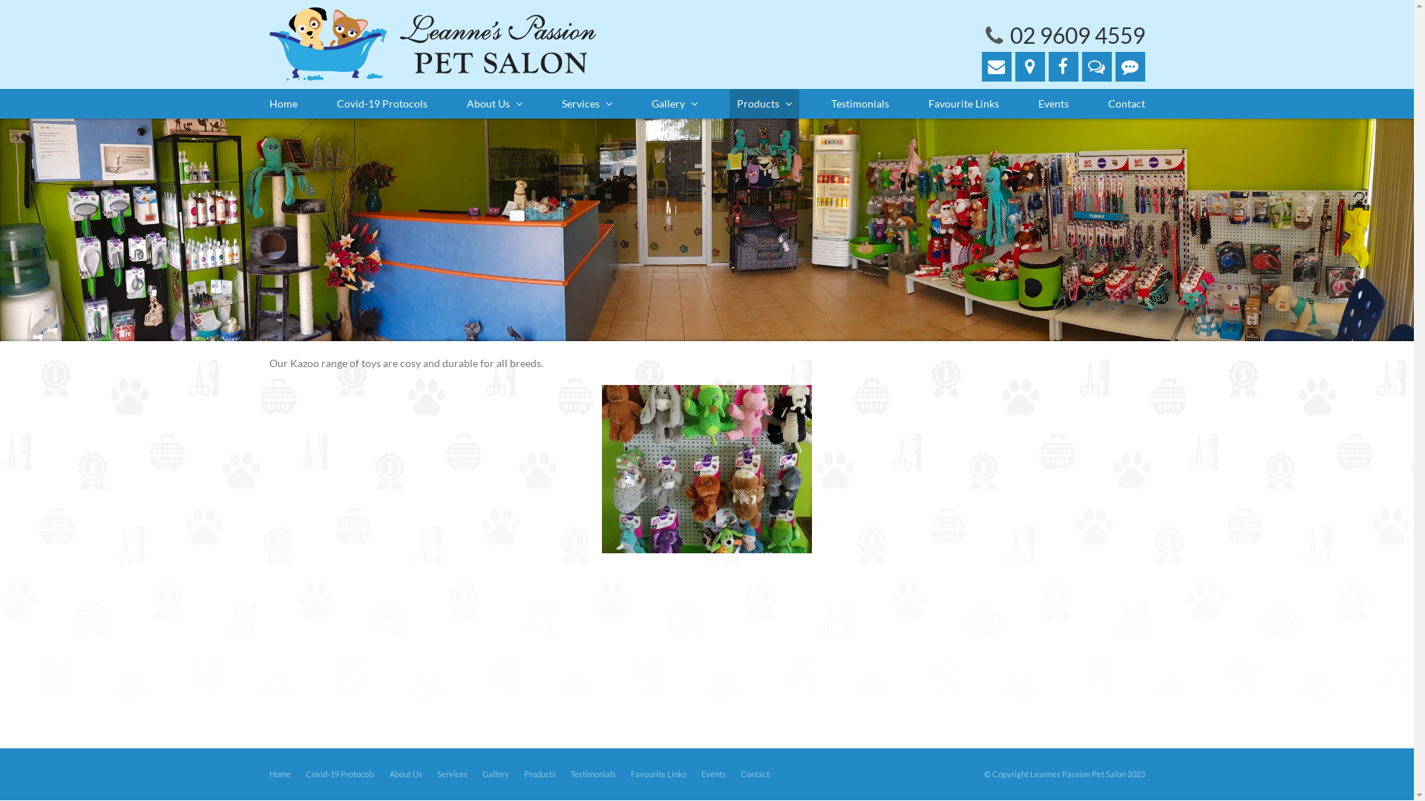 Image resolution: width=1425 pixels, height=801 pixels. What do you see at coordinates (496, 774) in the screenshot?
I see `Gallery` at bounding box center [496, 774].